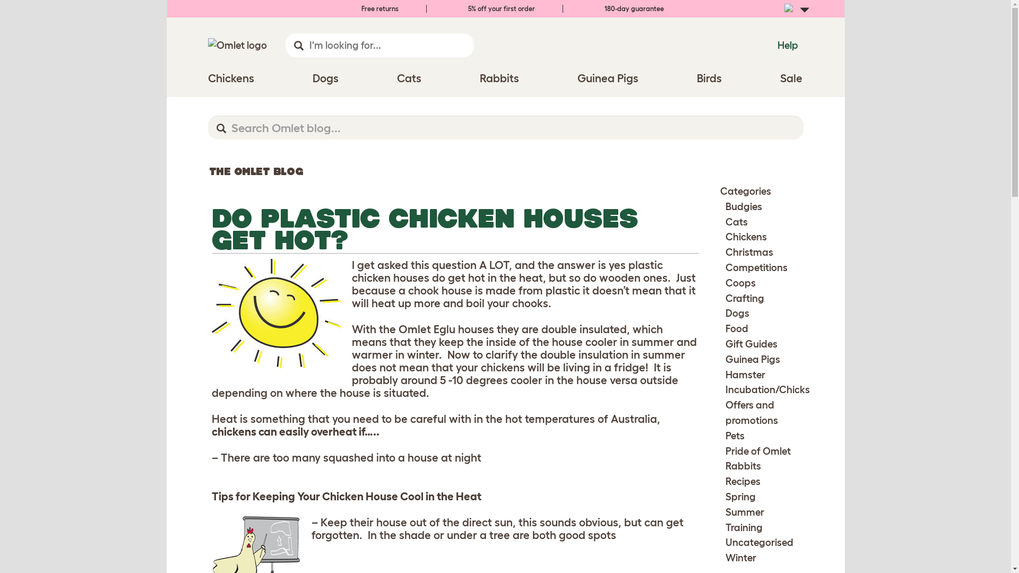 Image resolution: width=1019 pixels, height=573 pixels. I want to click on Hamster, so click(745, 375).